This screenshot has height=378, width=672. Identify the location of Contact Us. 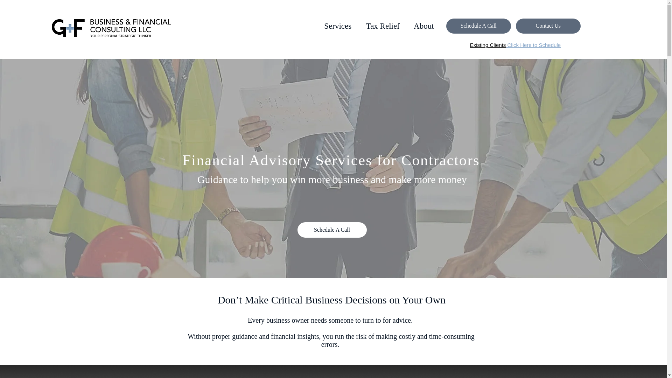
(548, 26).